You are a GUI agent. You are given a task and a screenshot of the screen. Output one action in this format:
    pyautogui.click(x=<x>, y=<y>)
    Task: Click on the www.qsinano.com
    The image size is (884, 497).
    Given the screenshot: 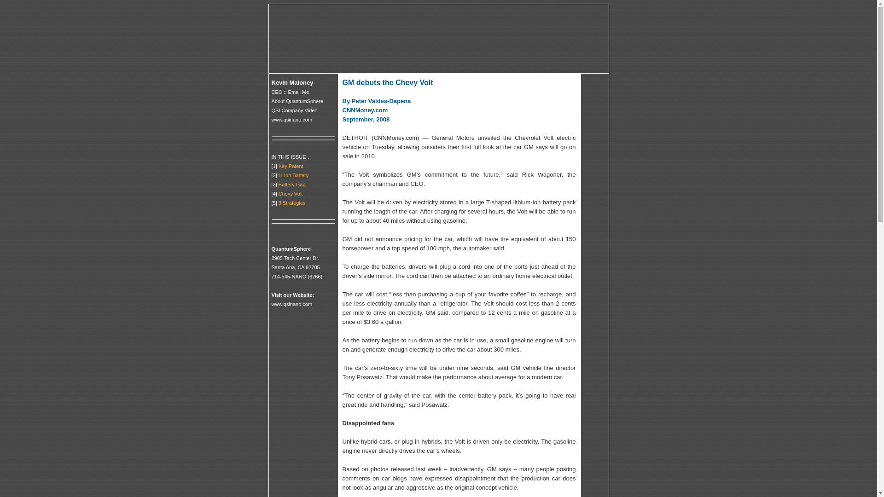 What is the action you would take?
    pyautogui.click(x=292, y=304)
    